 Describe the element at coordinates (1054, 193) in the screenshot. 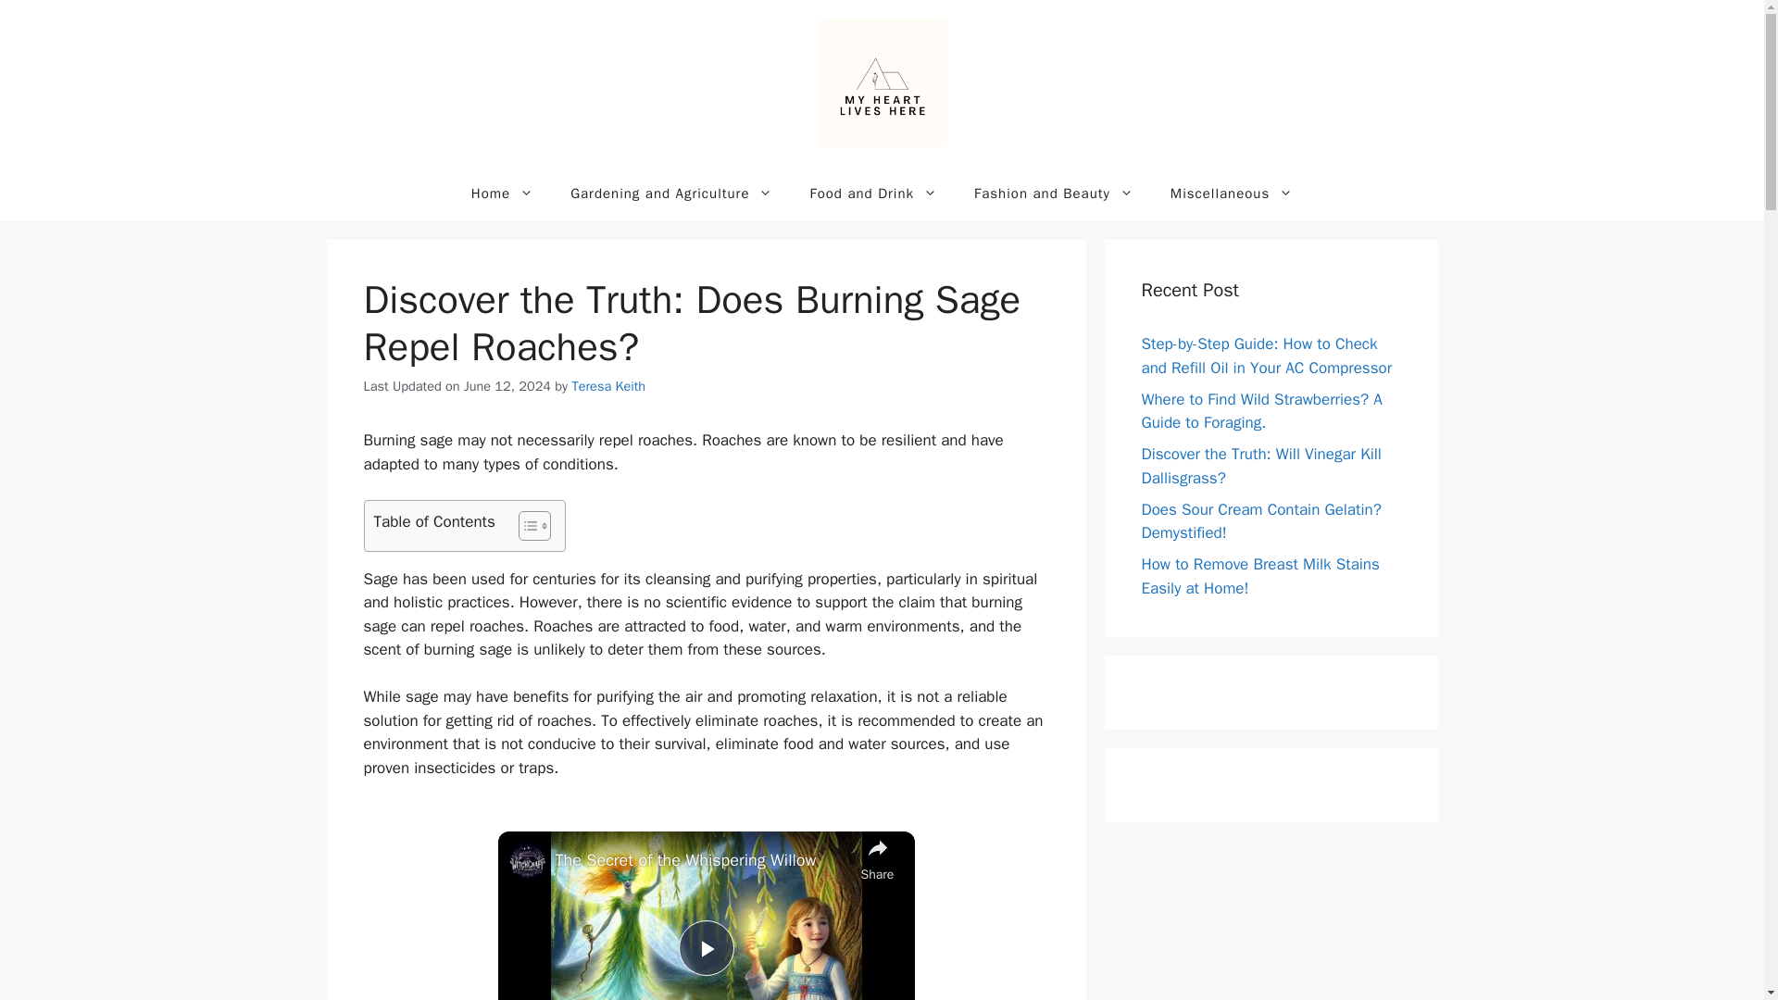

I see `Fashion and Beauty` at that location.